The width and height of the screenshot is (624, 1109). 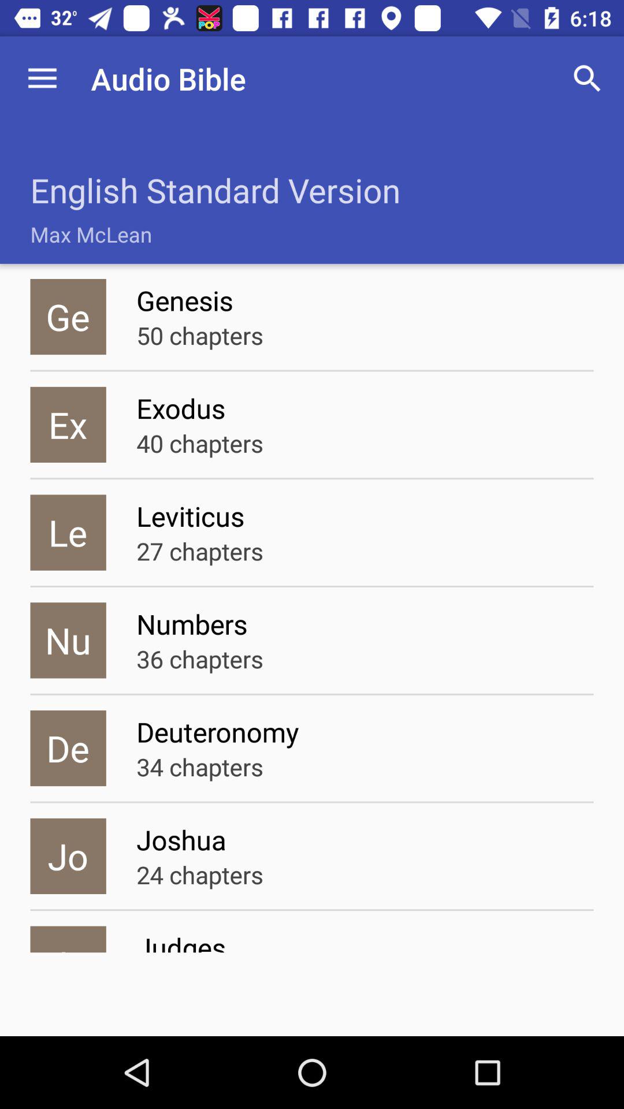 I want to click on open icon to the left of audio bible icon, so click(x=42, y=79).